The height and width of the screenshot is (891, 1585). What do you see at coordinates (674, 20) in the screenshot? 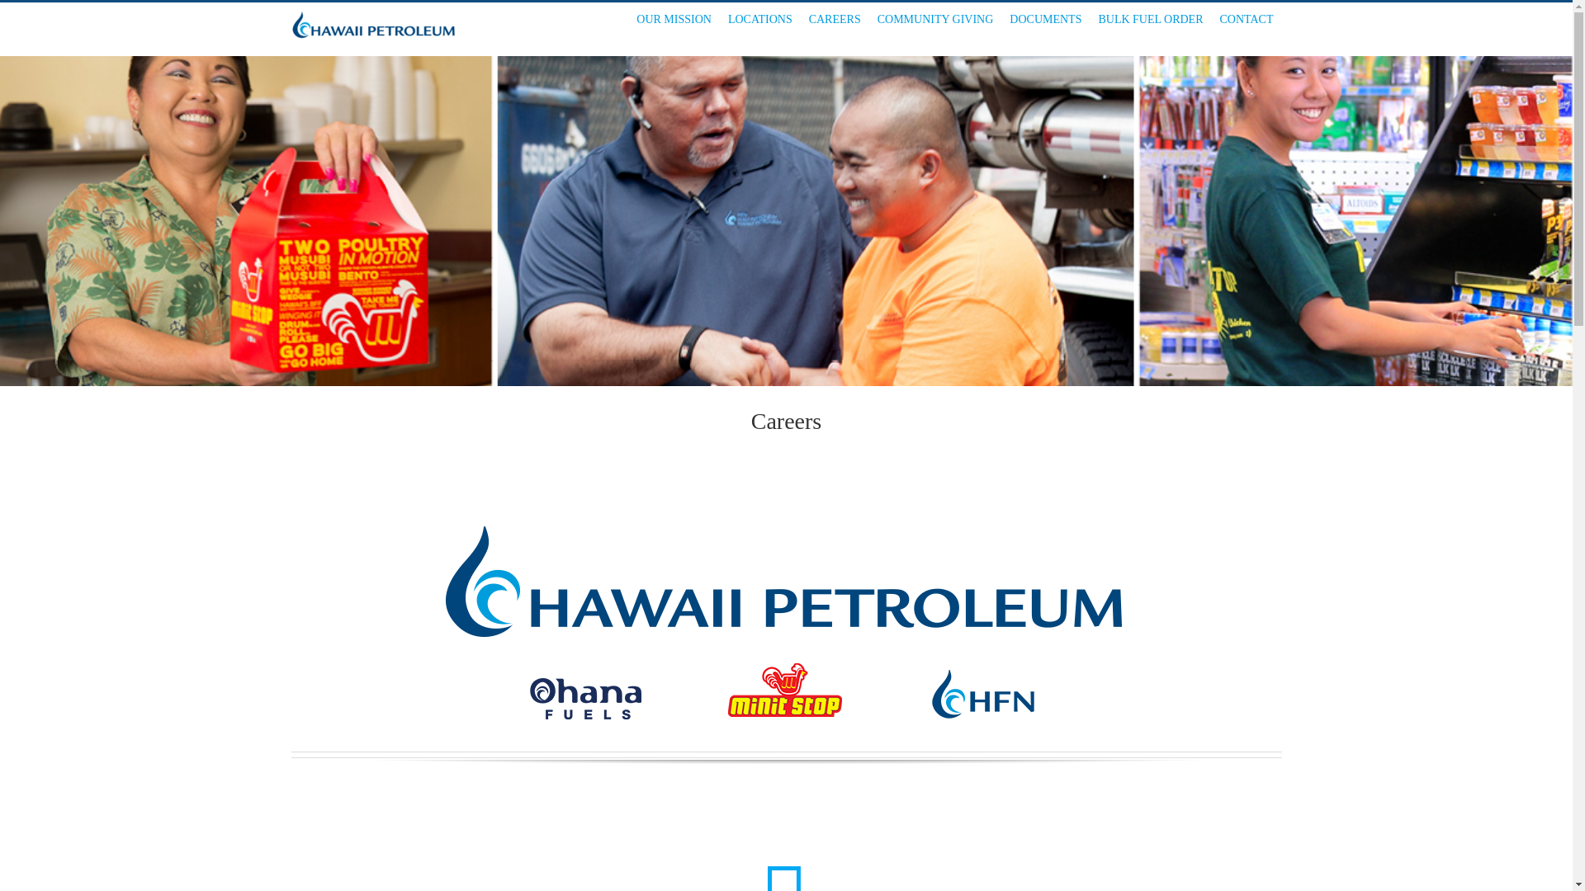
I see `OUR MISSION` at bounding box center [674, 20].